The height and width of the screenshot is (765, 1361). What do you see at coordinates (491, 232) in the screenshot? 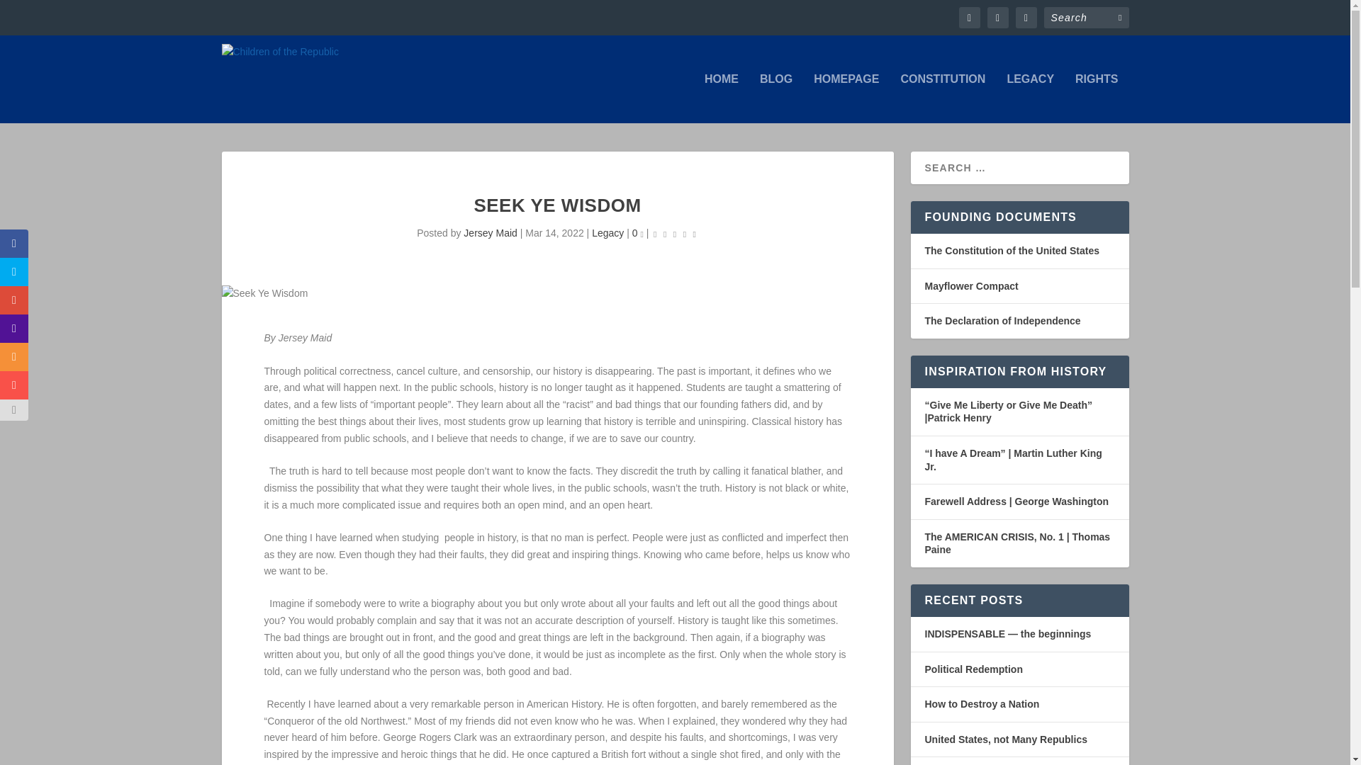
I see `Posts by Jersey Maid` at bounding box center [491, 232].